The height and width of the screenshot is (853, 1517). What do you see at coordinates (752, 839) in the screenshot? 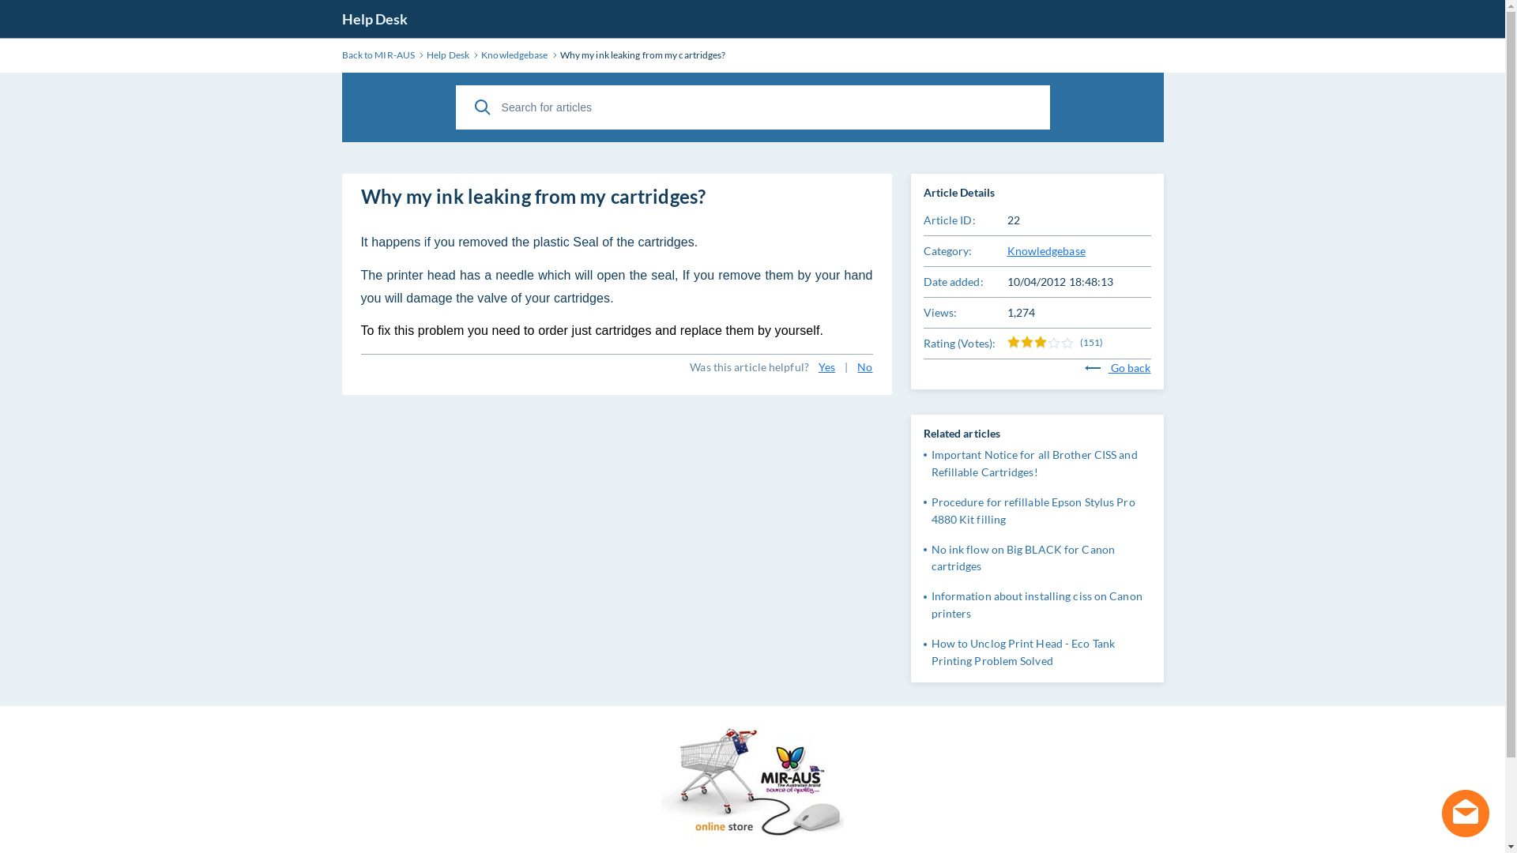
I see `MIR-AUS Ink system/ Online shopping` at bounding box center [752, 839].